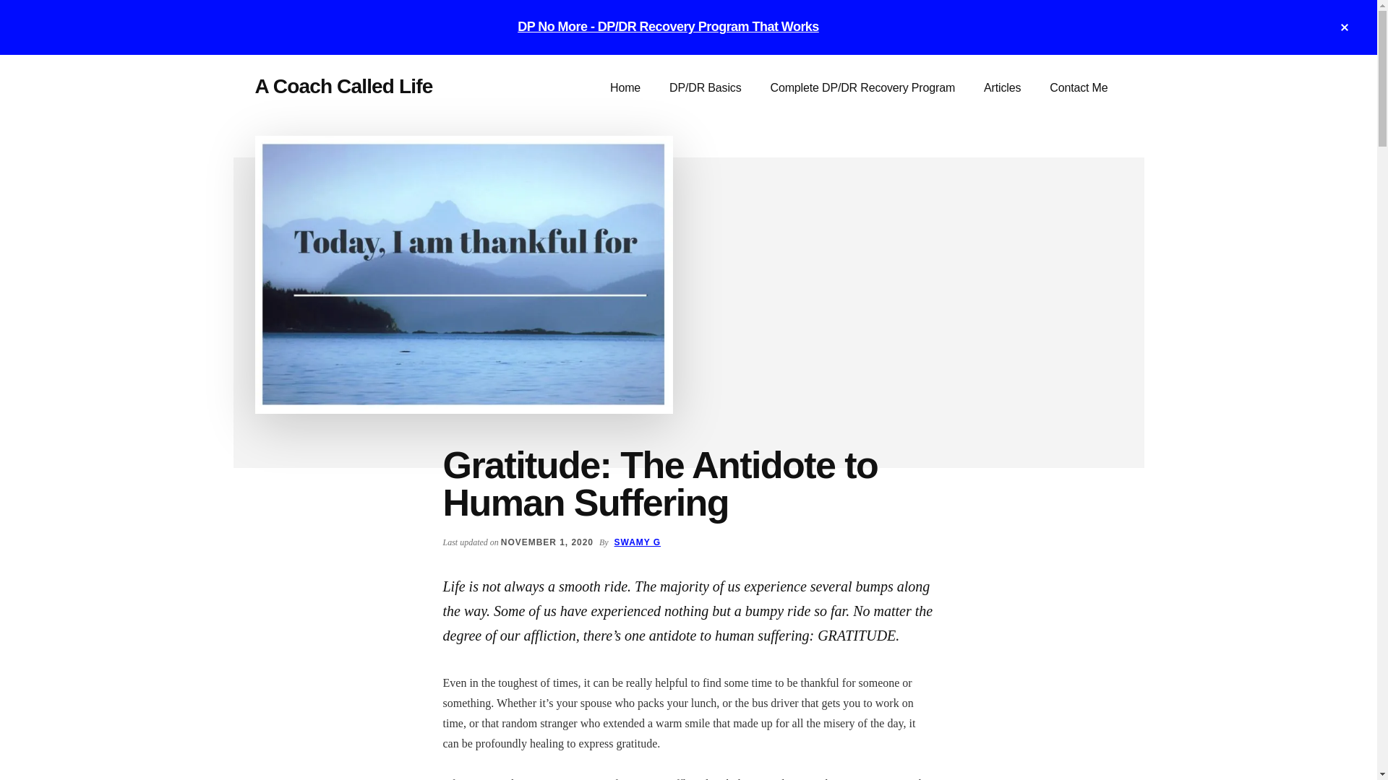 Image resolution: width=1388 pixels, height=780 pixels. Describe the element at coordinates (1002, 88) in the screenshot. I see `Blog articles` at that location.